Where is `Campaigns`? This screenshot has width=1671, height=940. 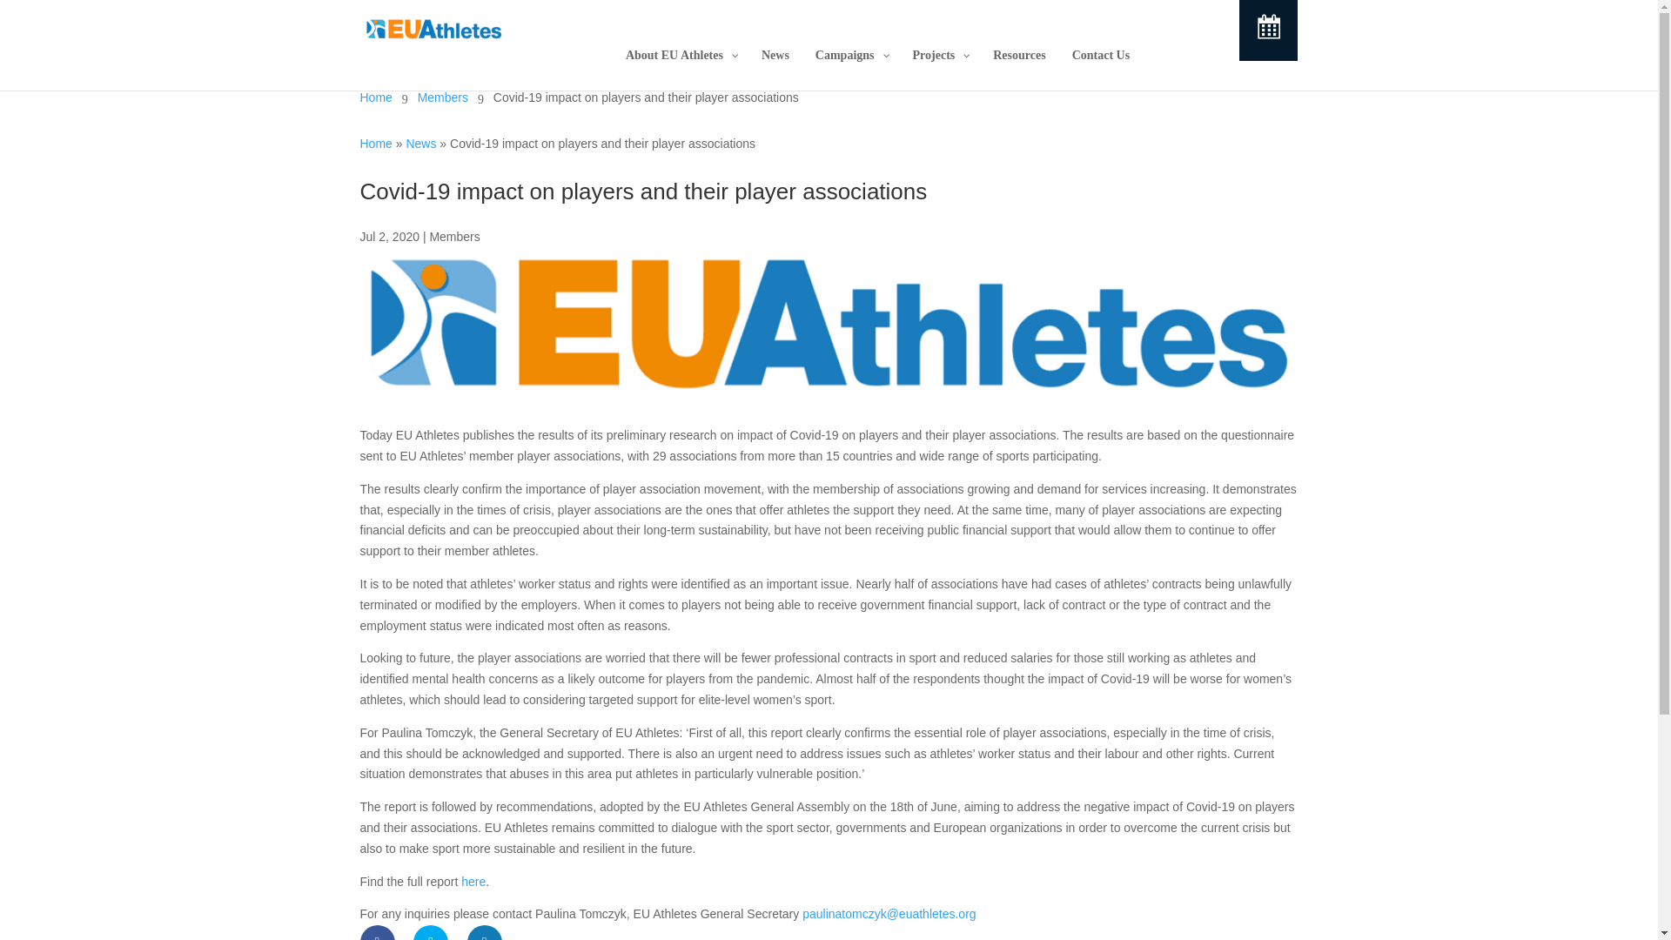
Campaigns is located at coordinates (851, 55).